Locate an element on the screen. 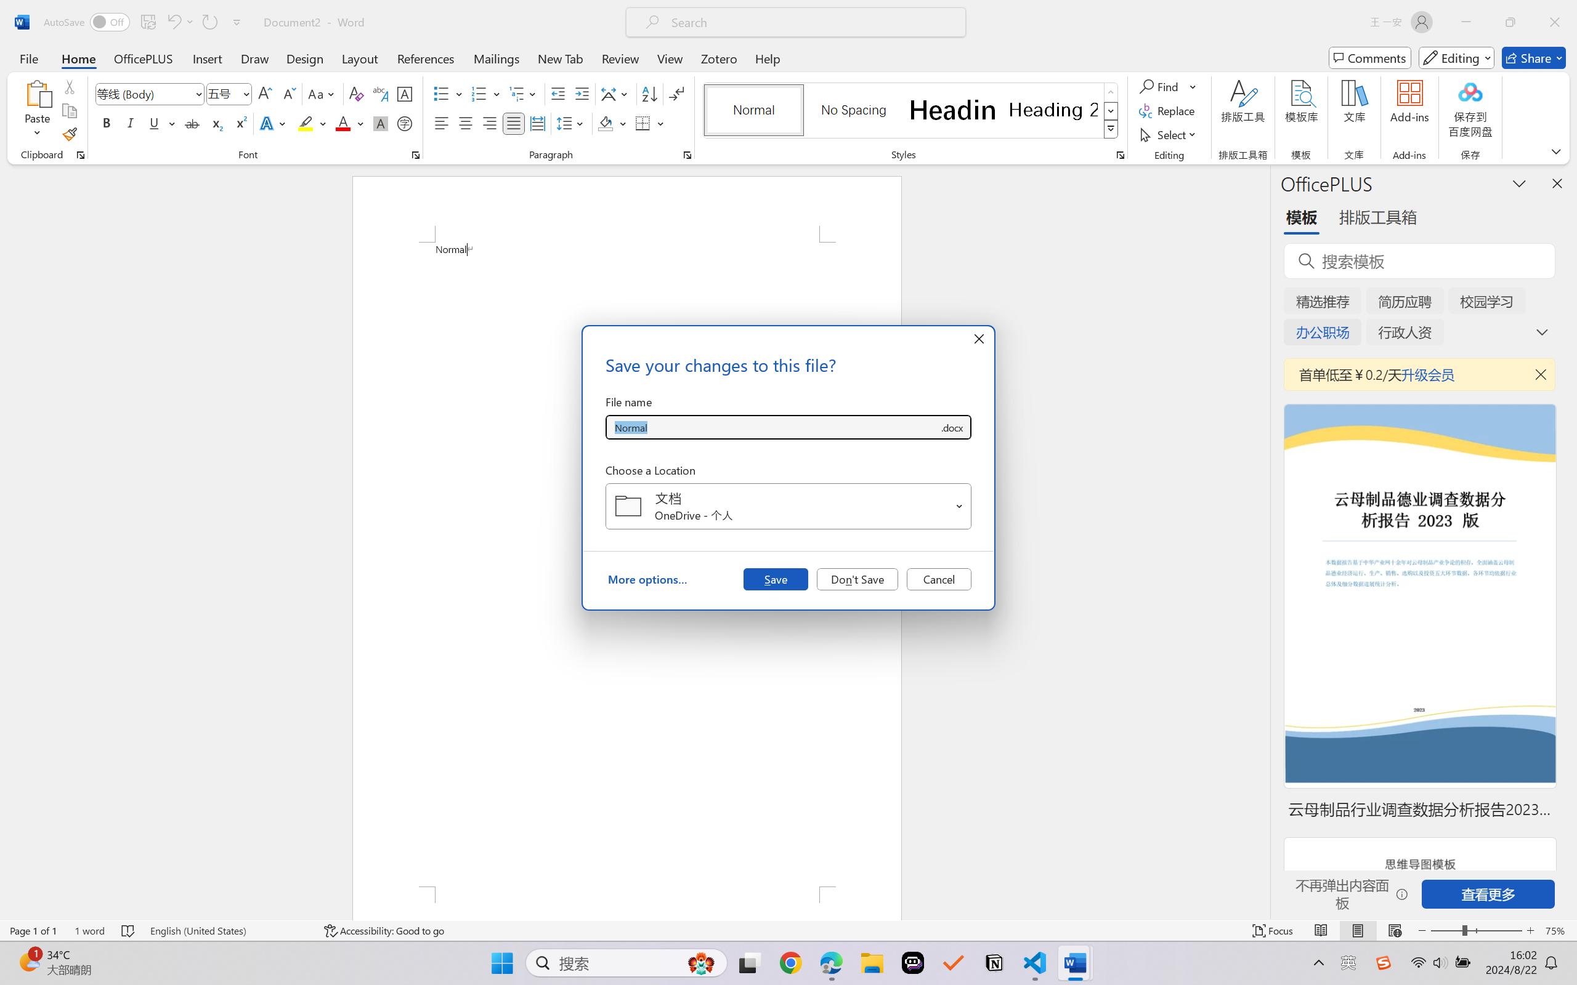  Notion is located at coordinates (994, 963).